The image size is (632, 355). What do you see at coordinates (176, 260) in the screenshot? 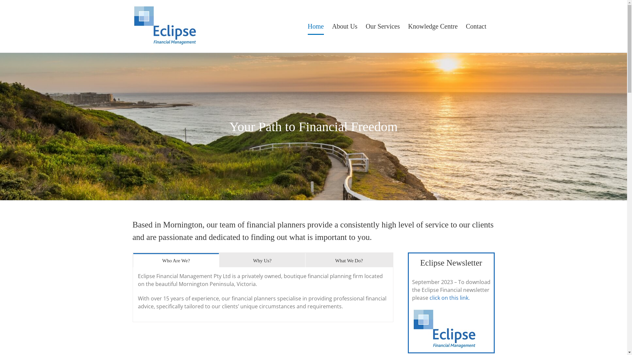
I see `Who Are We?` at bounding box center [176, 260].